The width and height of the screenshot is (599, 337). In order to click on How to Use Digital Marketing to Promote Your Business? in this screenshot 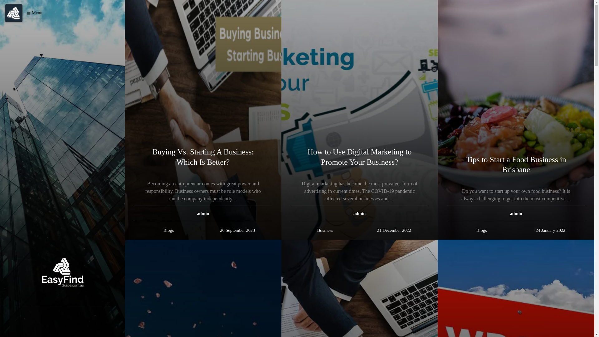, I will do `click(359, 157)`.